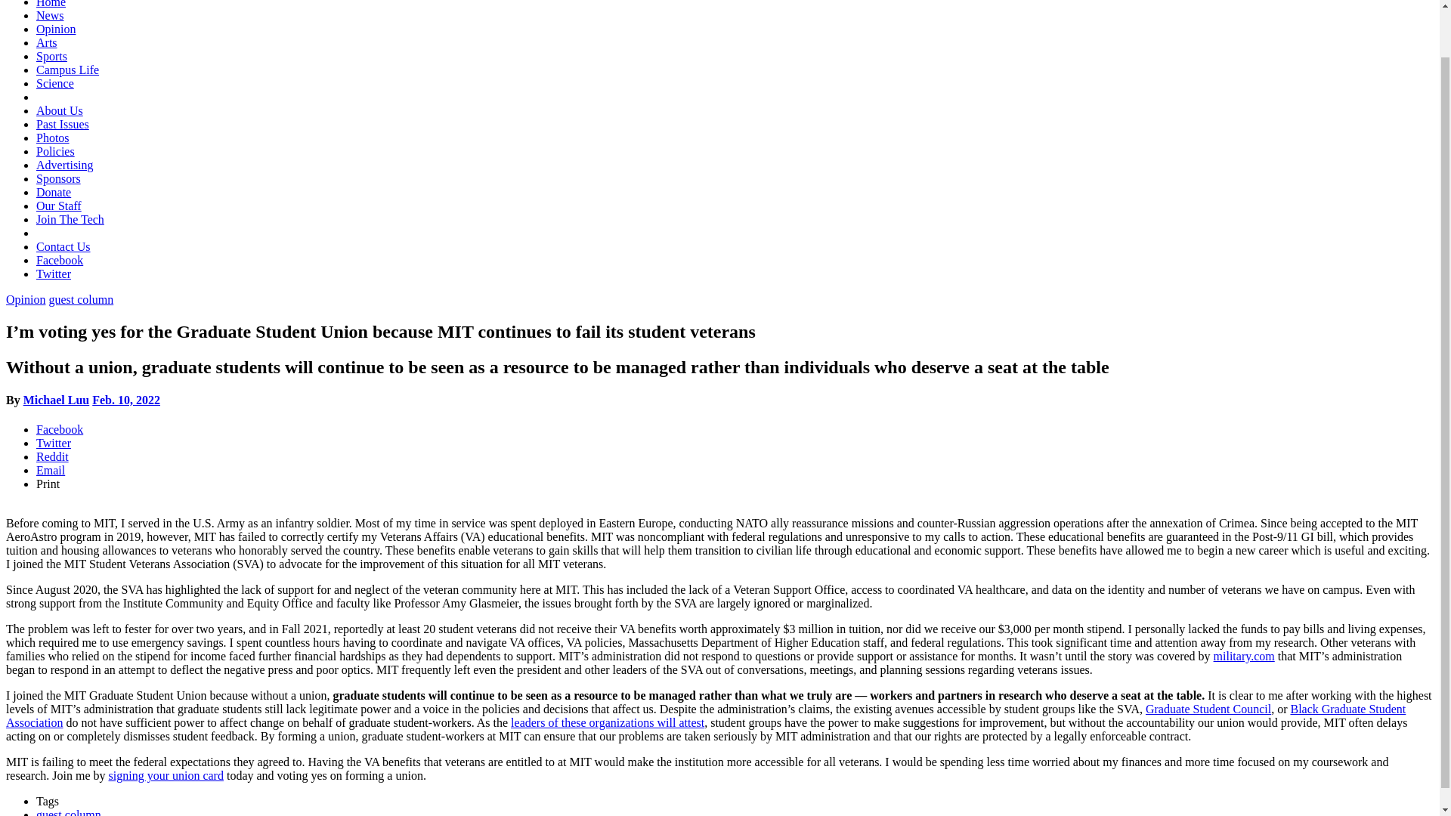  What do you see at coordinates (62, 124) in the screenshot?
I see `Past Issues` at bounding box center [62, 124].